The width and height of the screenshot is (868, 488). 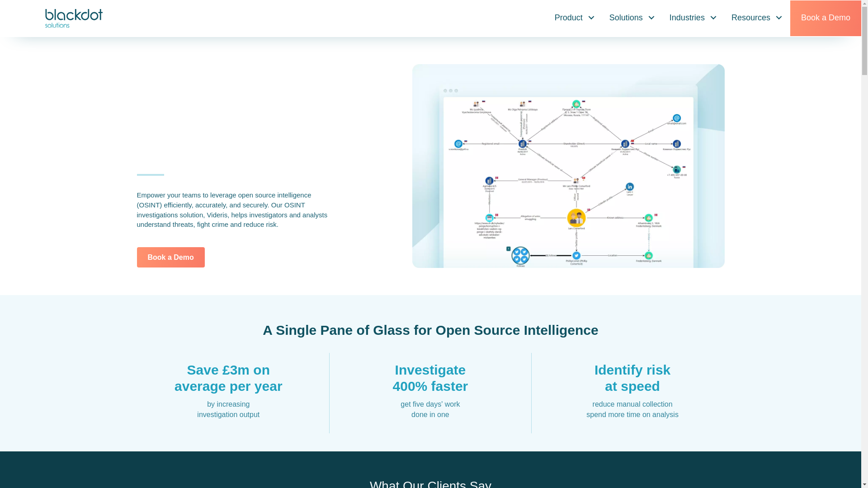 What do you see at coordinates (632, 17) in the screenshot?
I see `Solutions` at bounding box center [632, 17].